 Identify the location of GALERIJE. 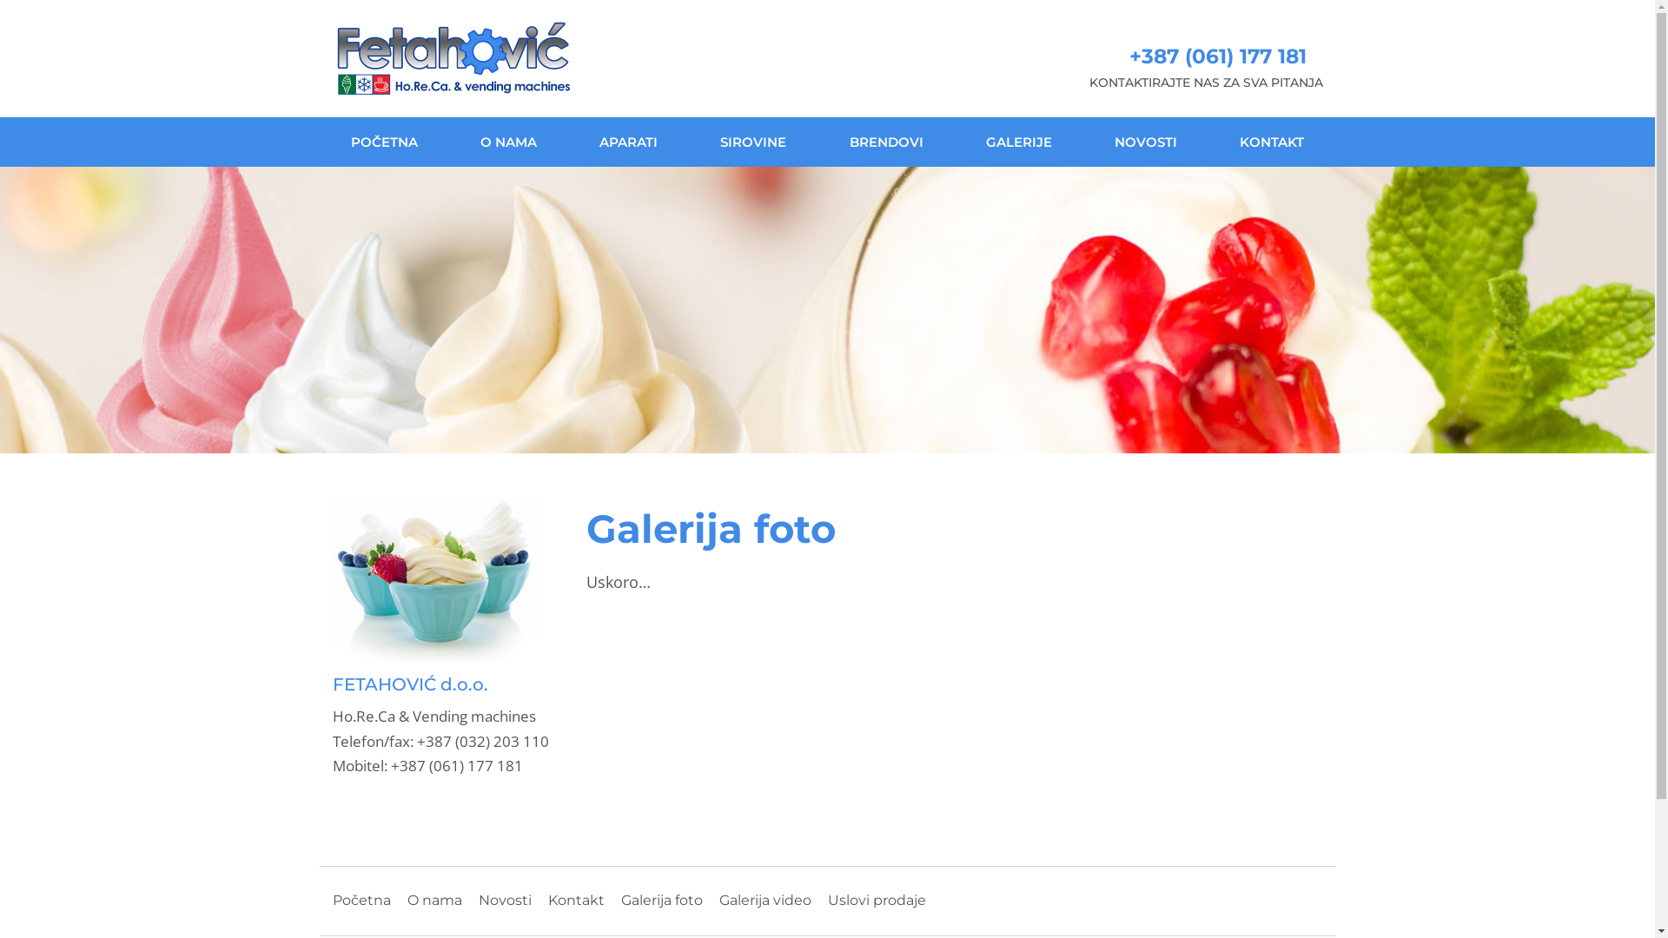
(1019, 142).